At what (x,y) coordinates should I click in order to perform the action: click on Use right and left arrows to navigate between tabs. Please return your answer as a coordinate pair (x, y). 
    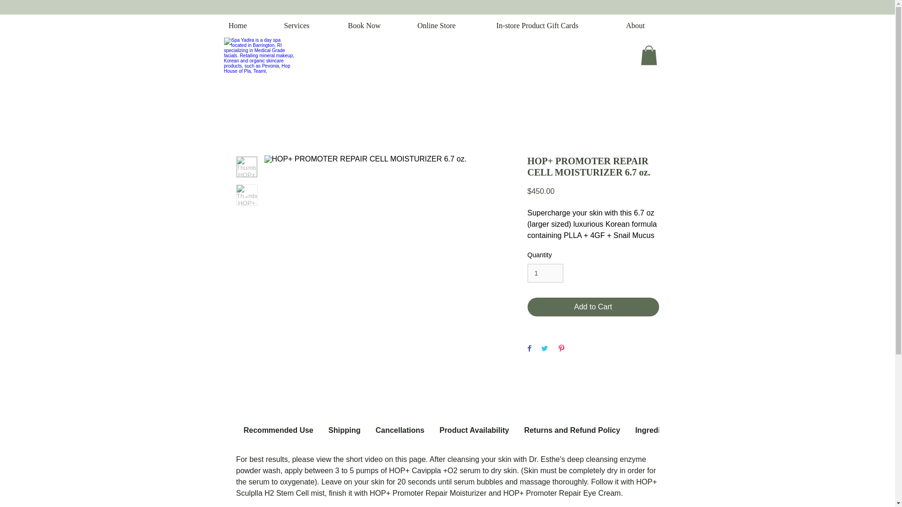
    Looking at the image, I should click on (344, 430).